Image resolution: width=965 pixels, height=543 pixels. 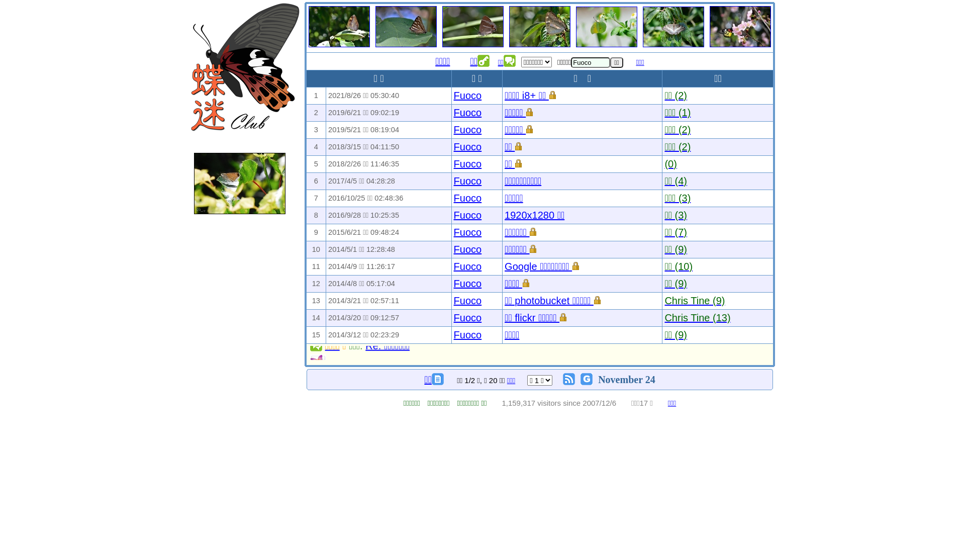 I want to click on Fuoco, so click(x=468, y=249).